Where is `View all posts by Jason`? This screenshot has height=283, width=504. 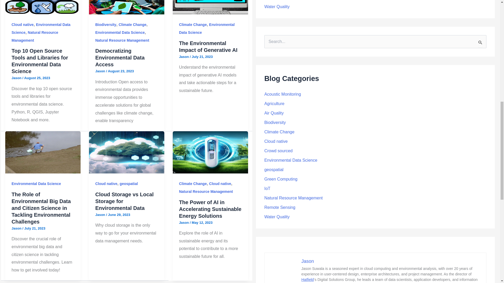 View all posts by Jason is located at coordinates (184, 223).